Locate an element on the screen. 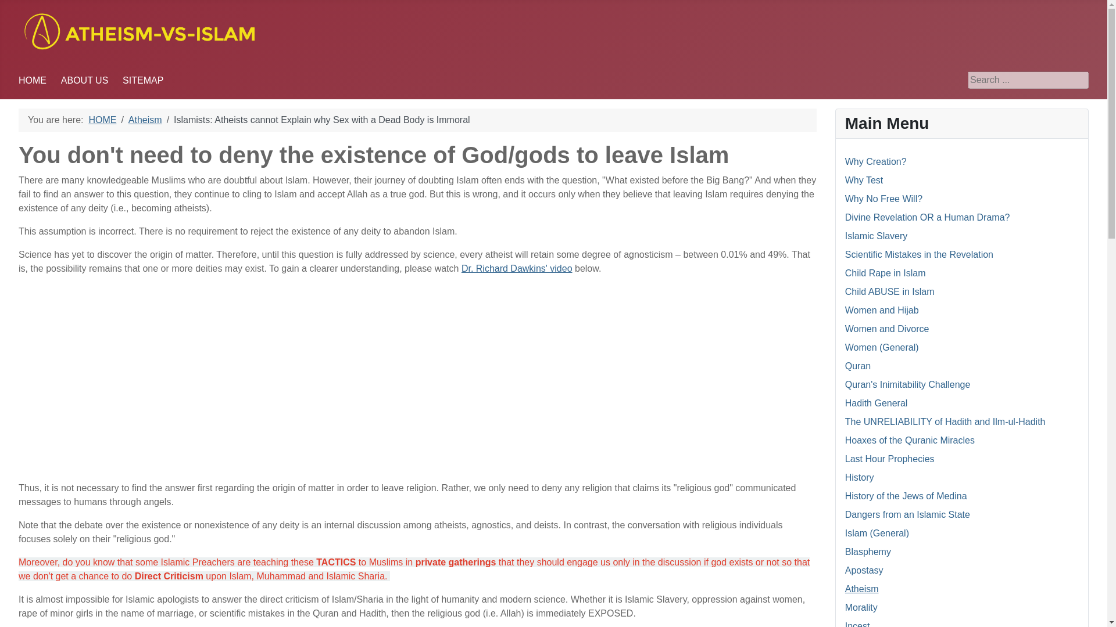  Women and Divorce is located at coordinates (887, 329).